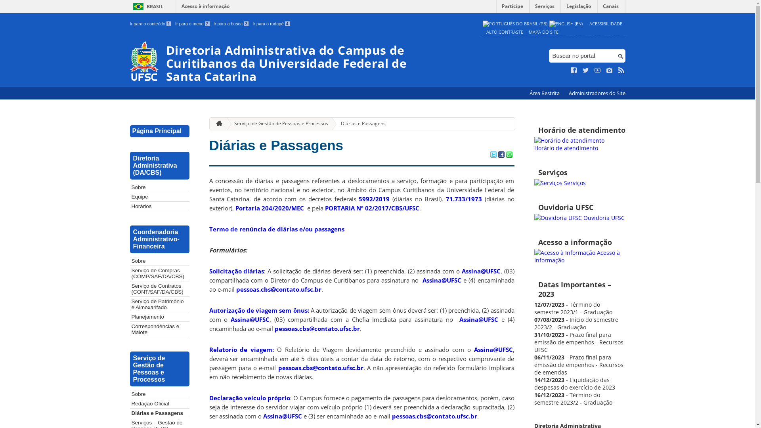 This screenshot has width=761, height=428. What do you see at coordinates (464, 199) in the screenshot?
I see `71.733/1973` at bounding box center [464, 199].